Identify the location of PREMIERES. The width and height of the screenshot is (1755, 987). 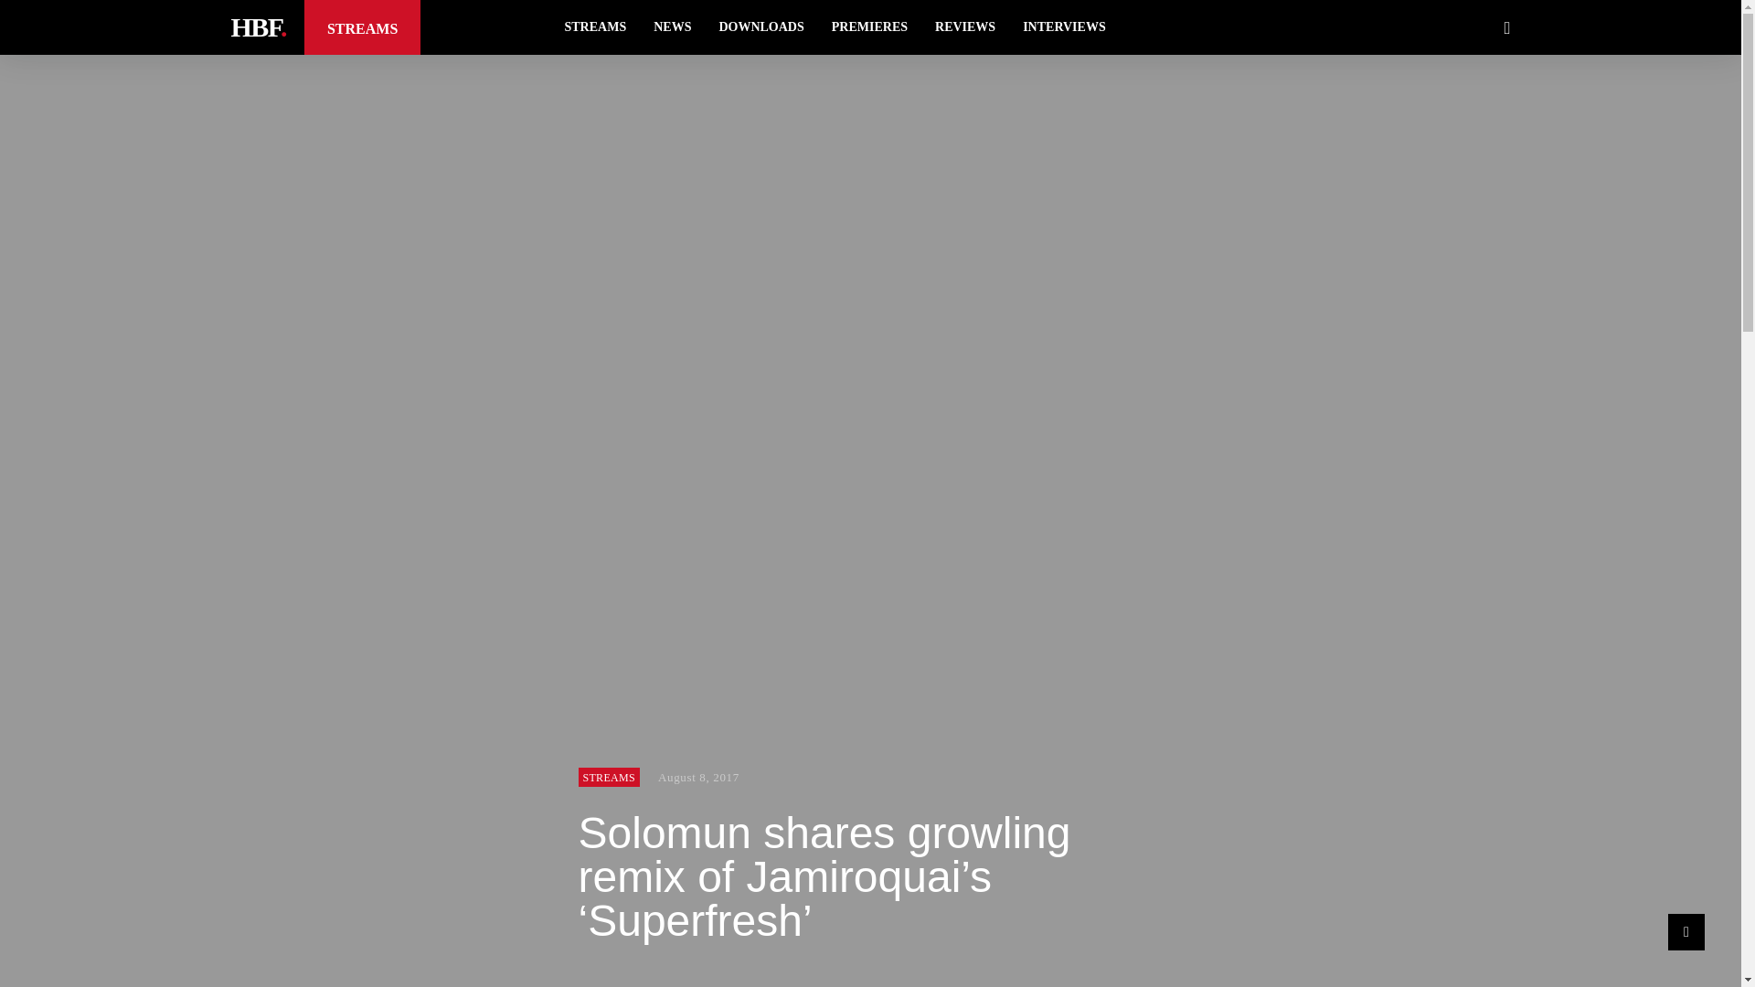
(869, 27).